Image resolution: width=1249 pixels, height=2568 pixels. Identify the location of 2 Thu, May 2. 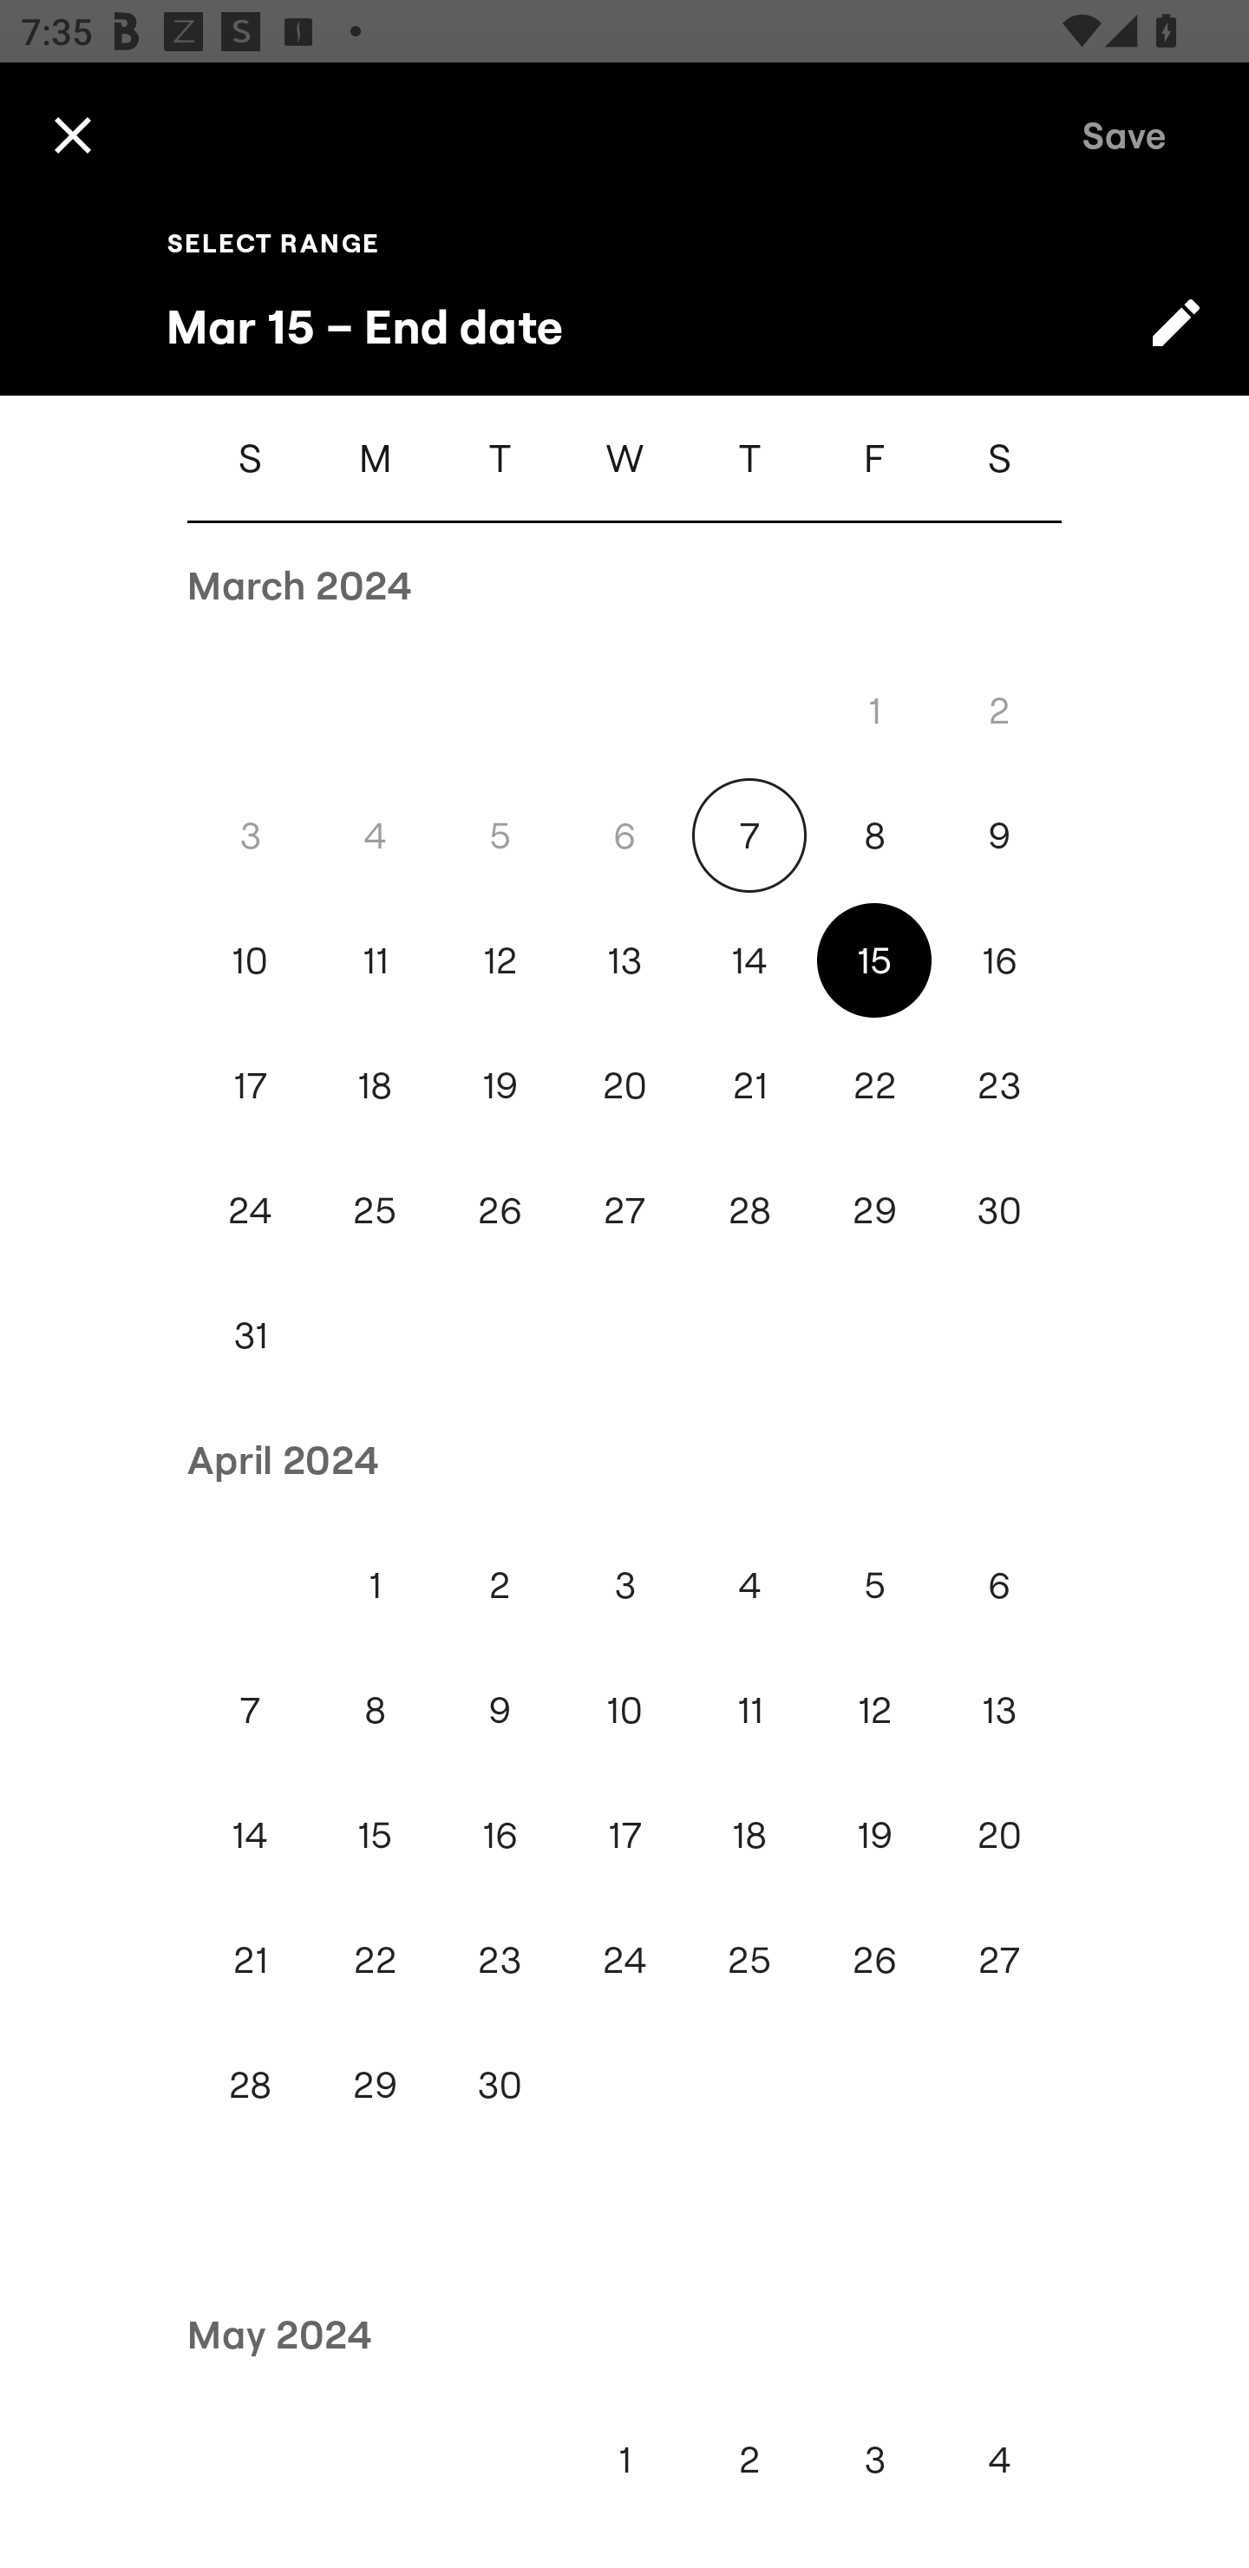
(749, 2459).